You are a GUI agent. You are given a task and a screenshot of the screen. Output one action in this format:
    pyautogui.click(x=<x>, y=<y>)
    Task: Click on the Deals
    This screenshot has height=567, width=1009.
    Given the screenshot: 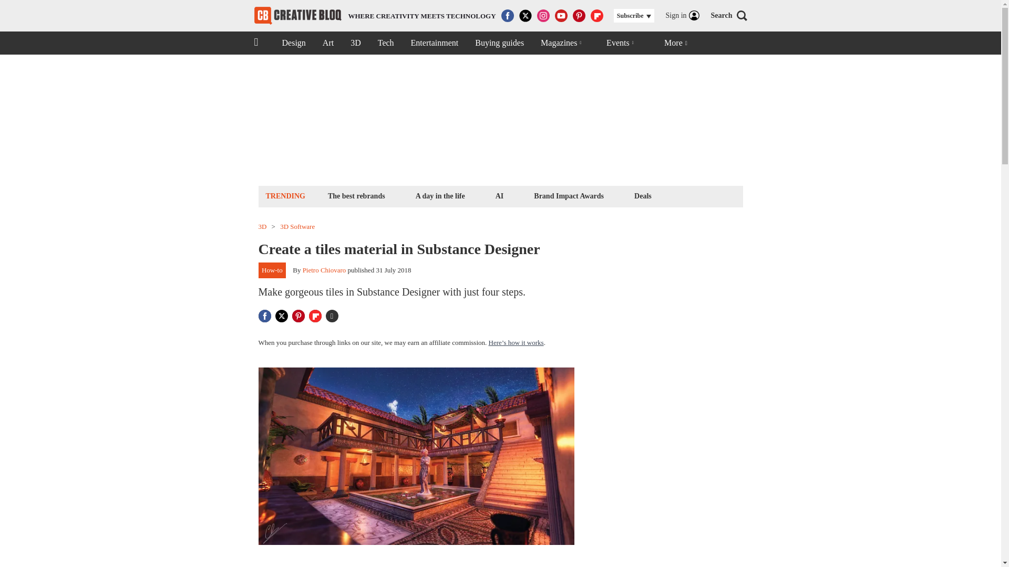 What is the action you would take?
    pyautogui.click(x=643, y=195)
    